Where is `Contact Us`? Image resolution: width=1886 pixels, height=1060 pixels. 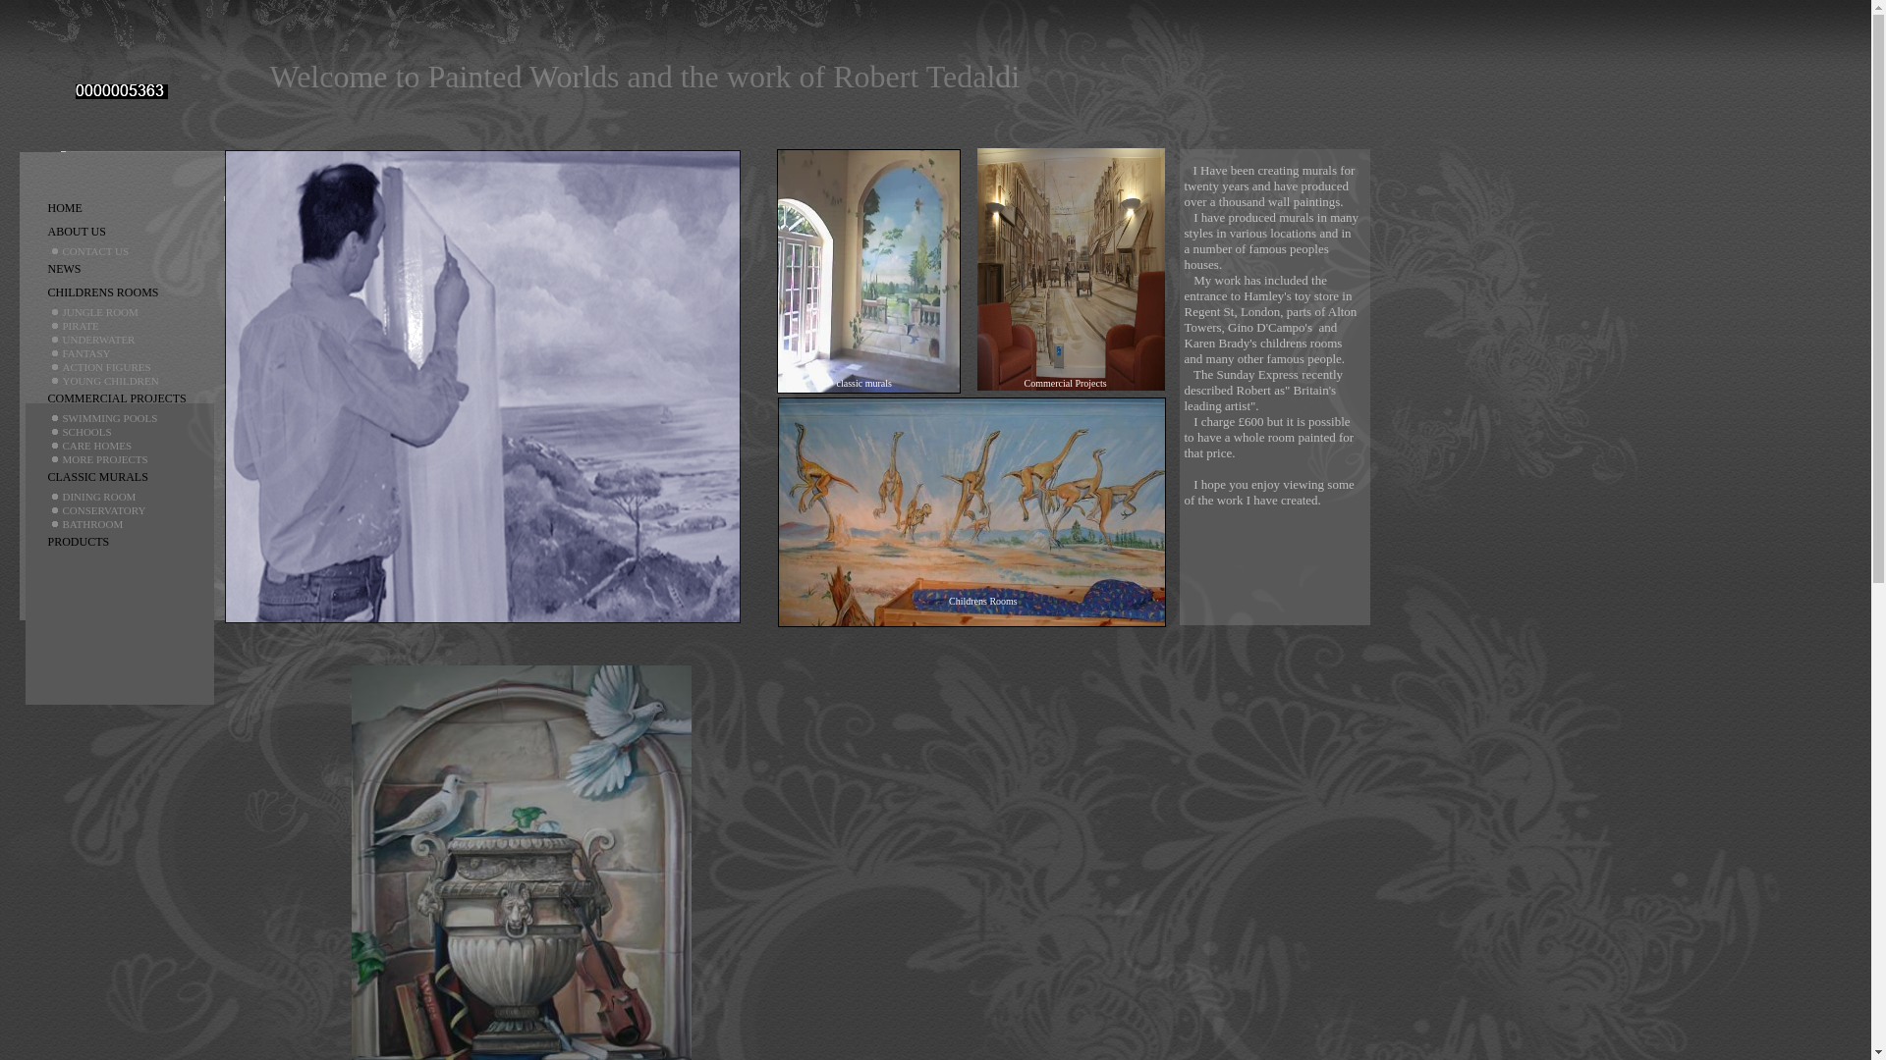
Contact Us is located at coordinates (128, 251).